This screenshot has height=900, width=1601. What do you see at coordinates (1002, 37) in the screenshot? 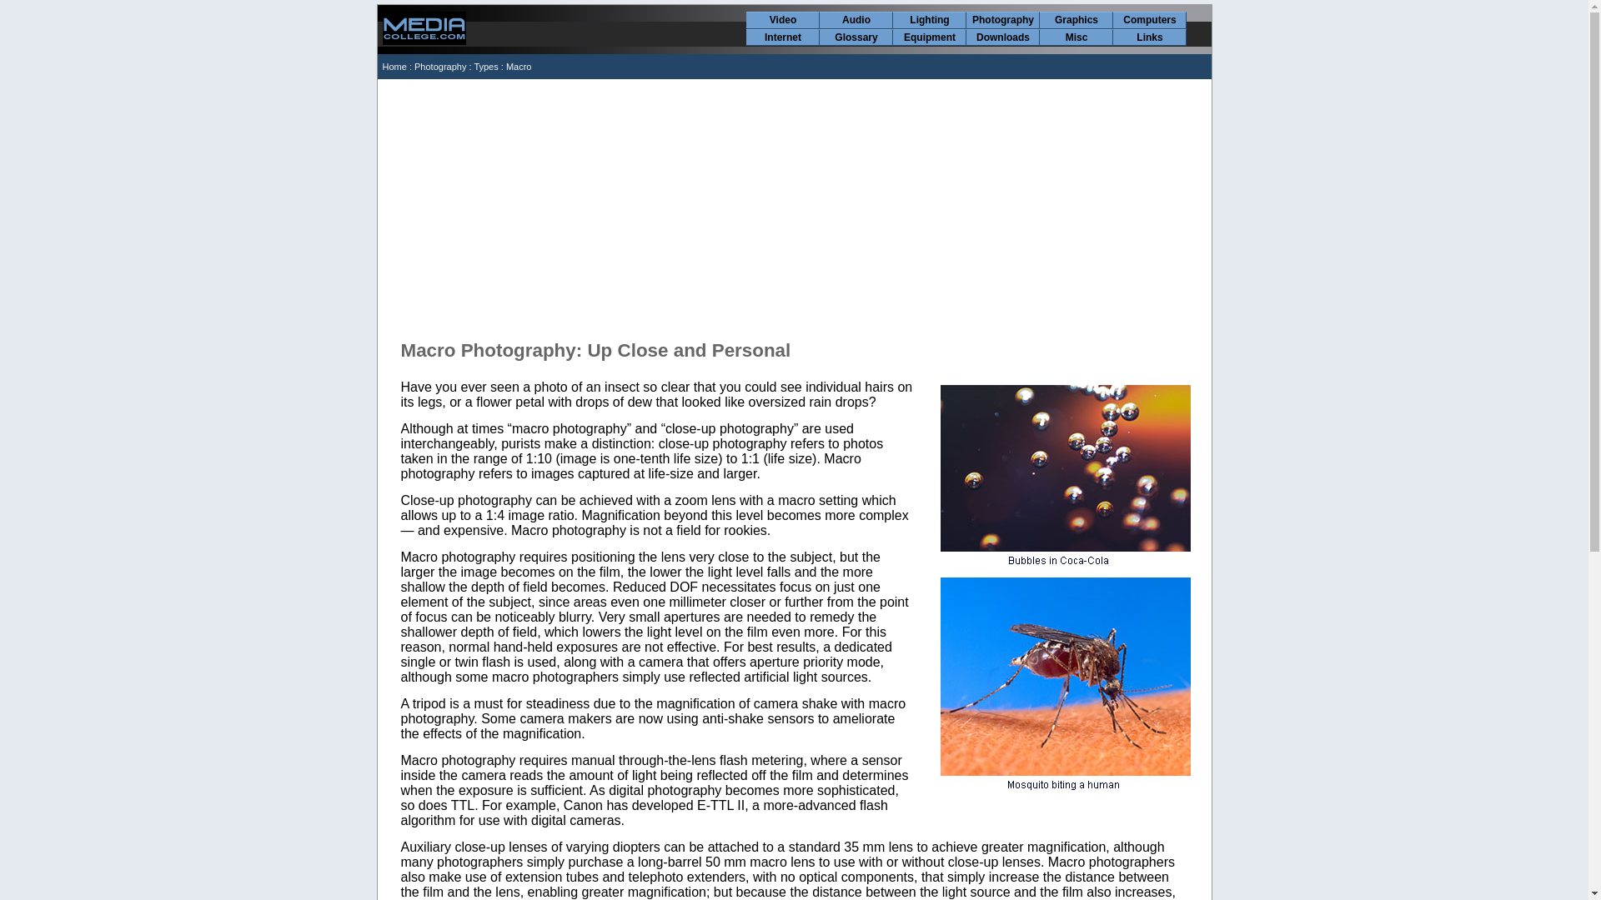
I see `Downloads` at bounding box center [1002, 37].